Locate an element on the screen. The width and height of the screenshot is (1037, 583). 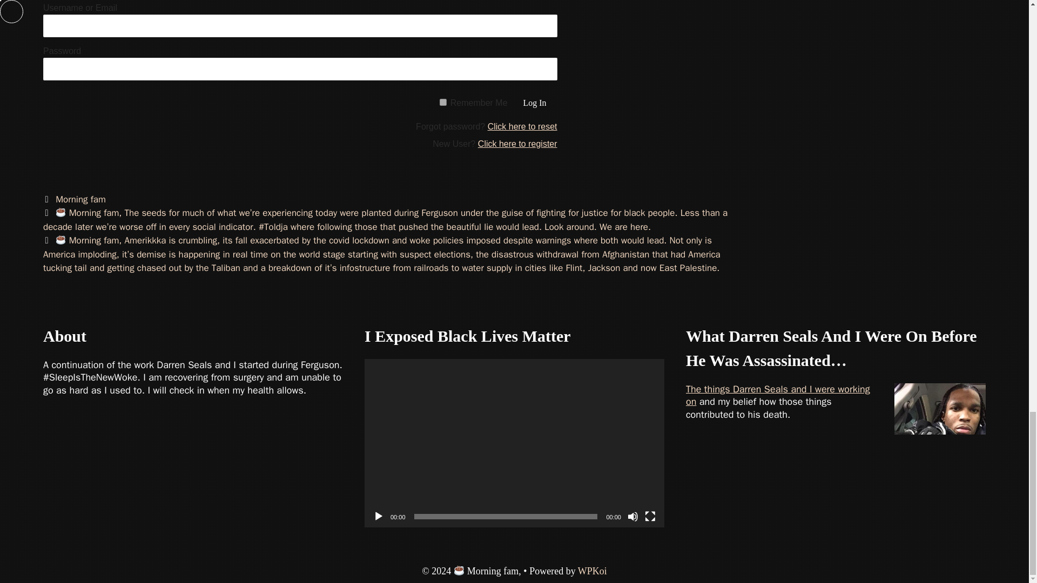
WPKoi is located at coordinates (592, 571).